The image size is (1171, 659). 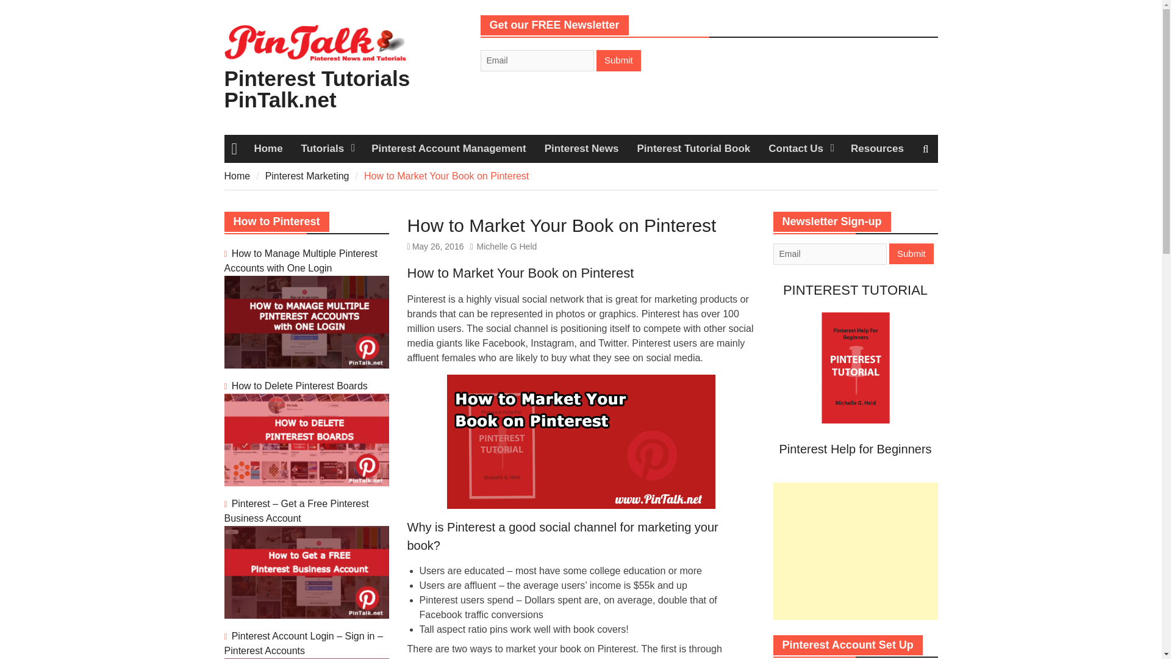 I want to click on Resources, so click(x=877, y=149).